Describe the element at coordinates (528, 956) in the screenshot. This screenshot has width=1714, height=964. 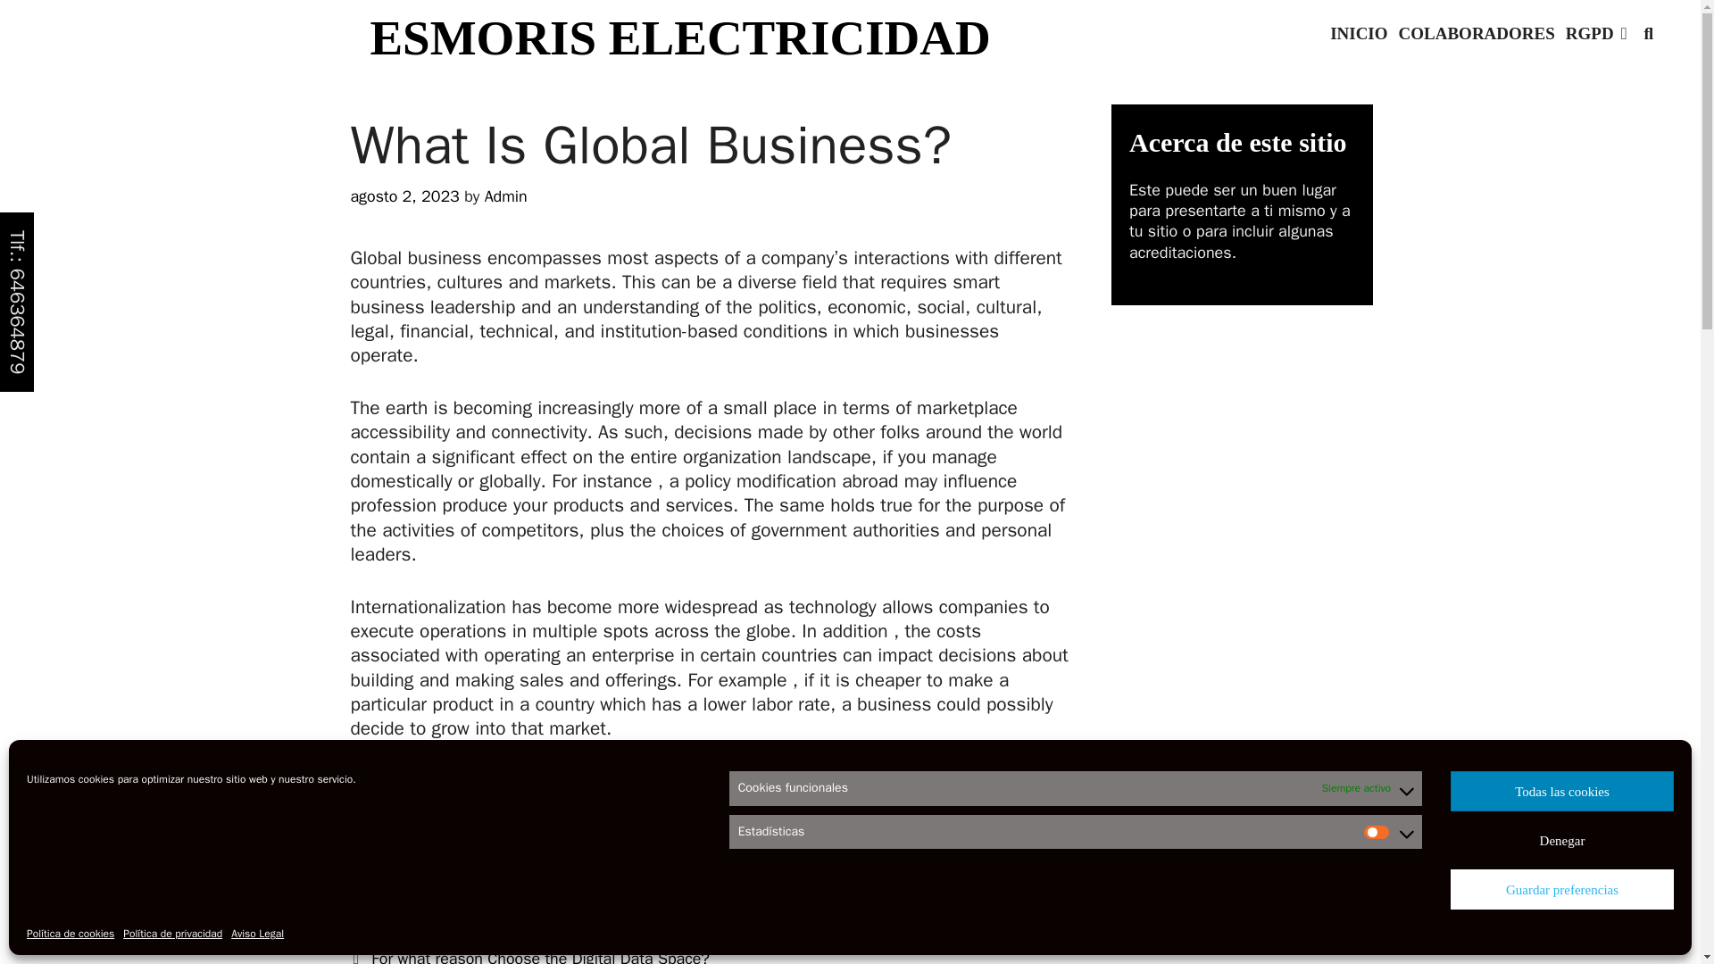
I see `Previous` at that location.